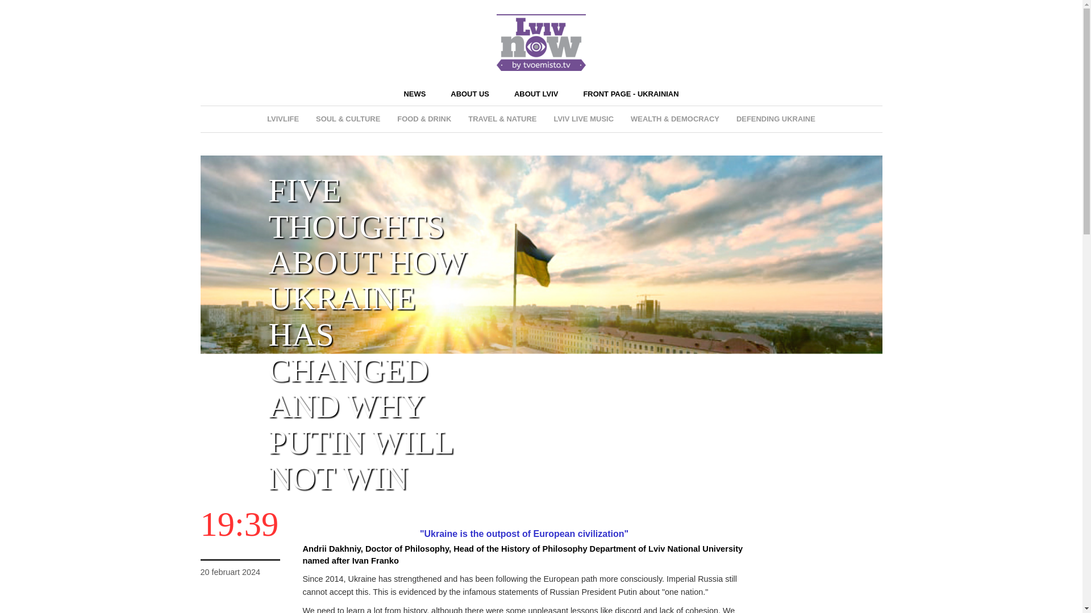 This screenshot has width=1091, height=613. What do you see at coordinates (414, 93) in the screenshot?
I see `NEWS` at bounding box center [414, 93].